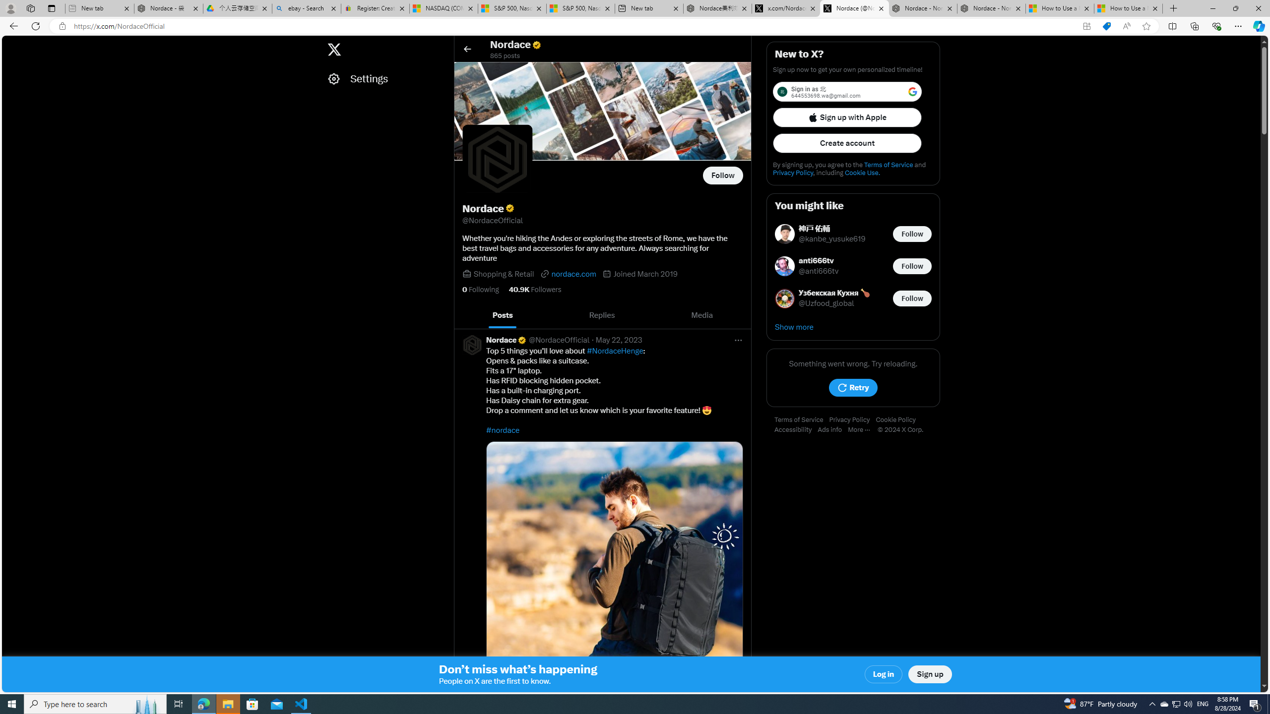 The height and width of the screenshot is (714, 1270). I want to click on Follow @anti666tv, so click(912, 266).